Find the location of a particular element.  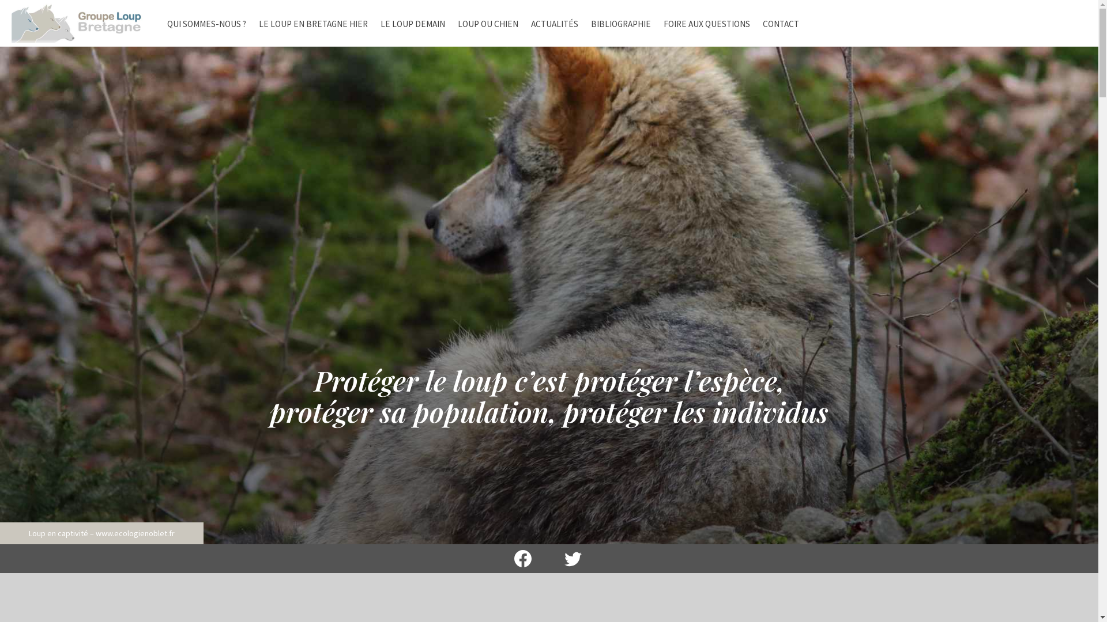

FOIRE AUX QUESTIONS is located at coordinates (707, 24).